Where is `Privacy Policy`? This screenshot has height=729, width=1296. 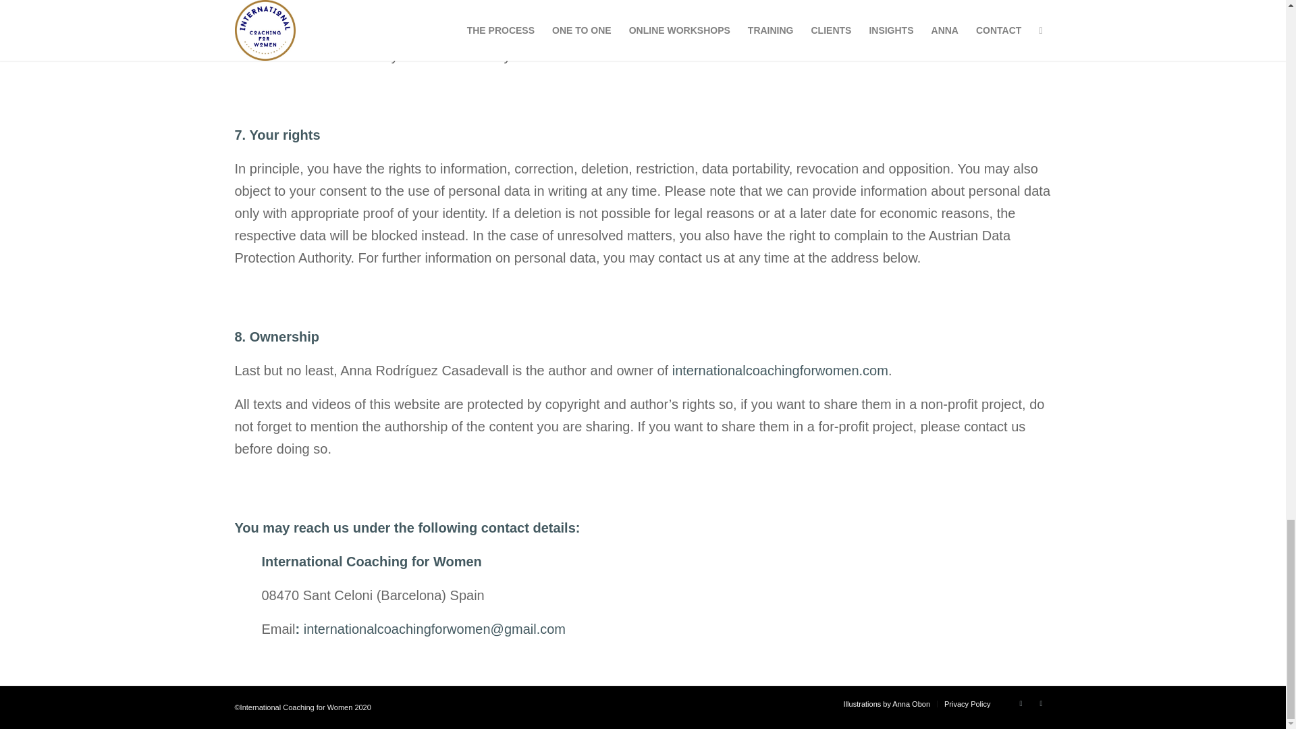 Privacy Policy is located at coordinates (967, 703).